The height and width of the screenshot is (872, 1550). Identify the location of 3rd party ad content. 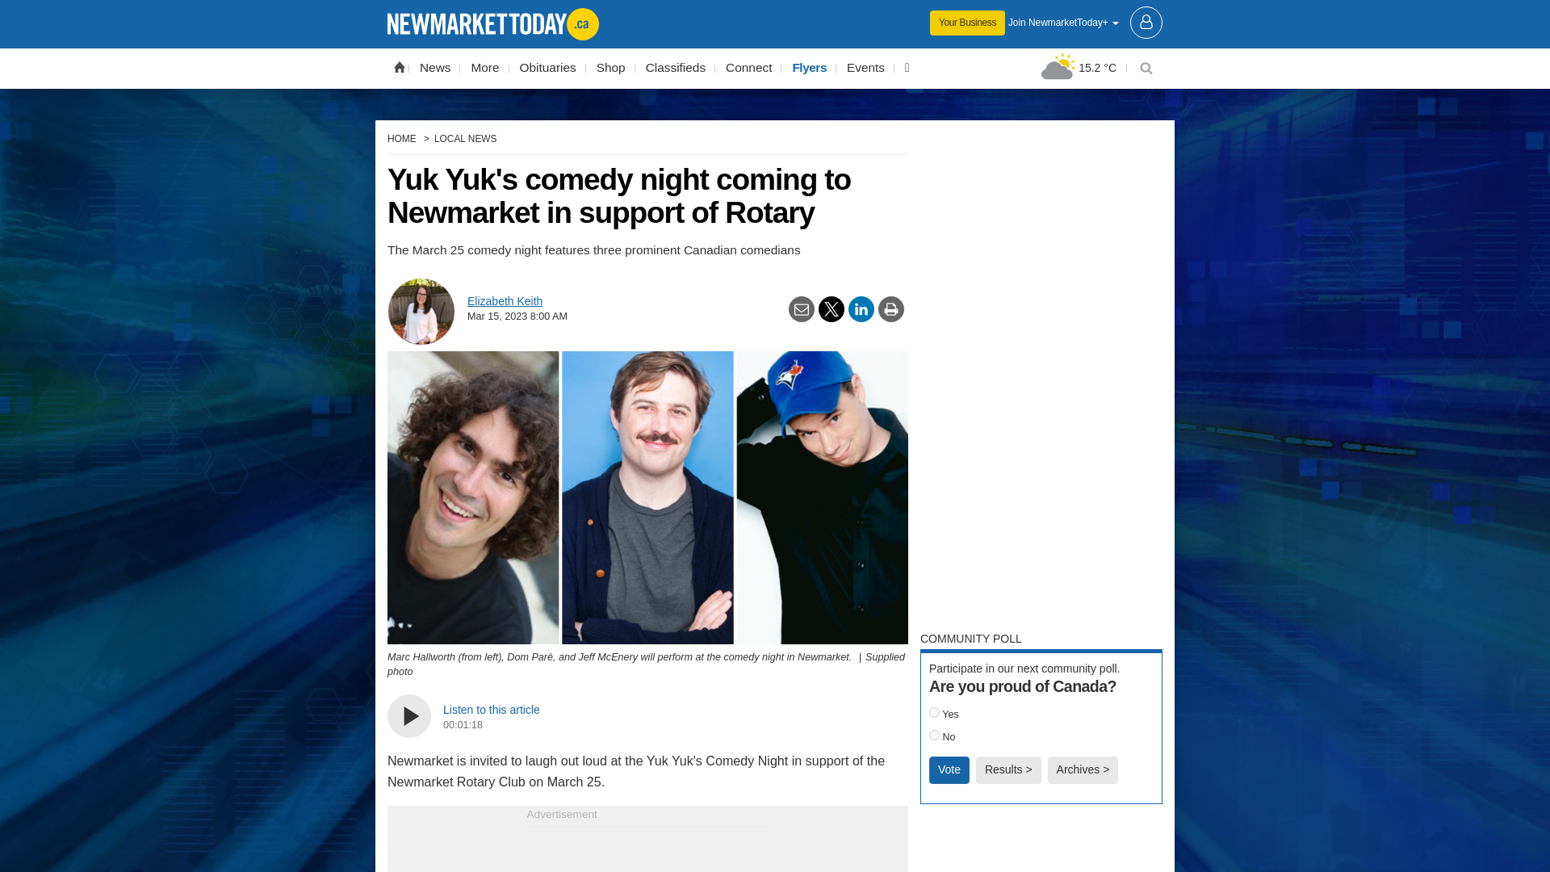
(647, 849).